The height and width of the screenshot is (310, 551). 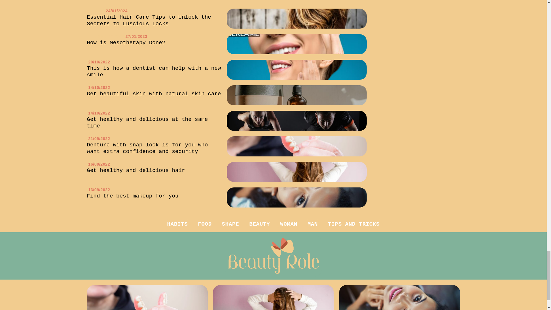 I want to click on FOOD, so click(x=205, y=224).